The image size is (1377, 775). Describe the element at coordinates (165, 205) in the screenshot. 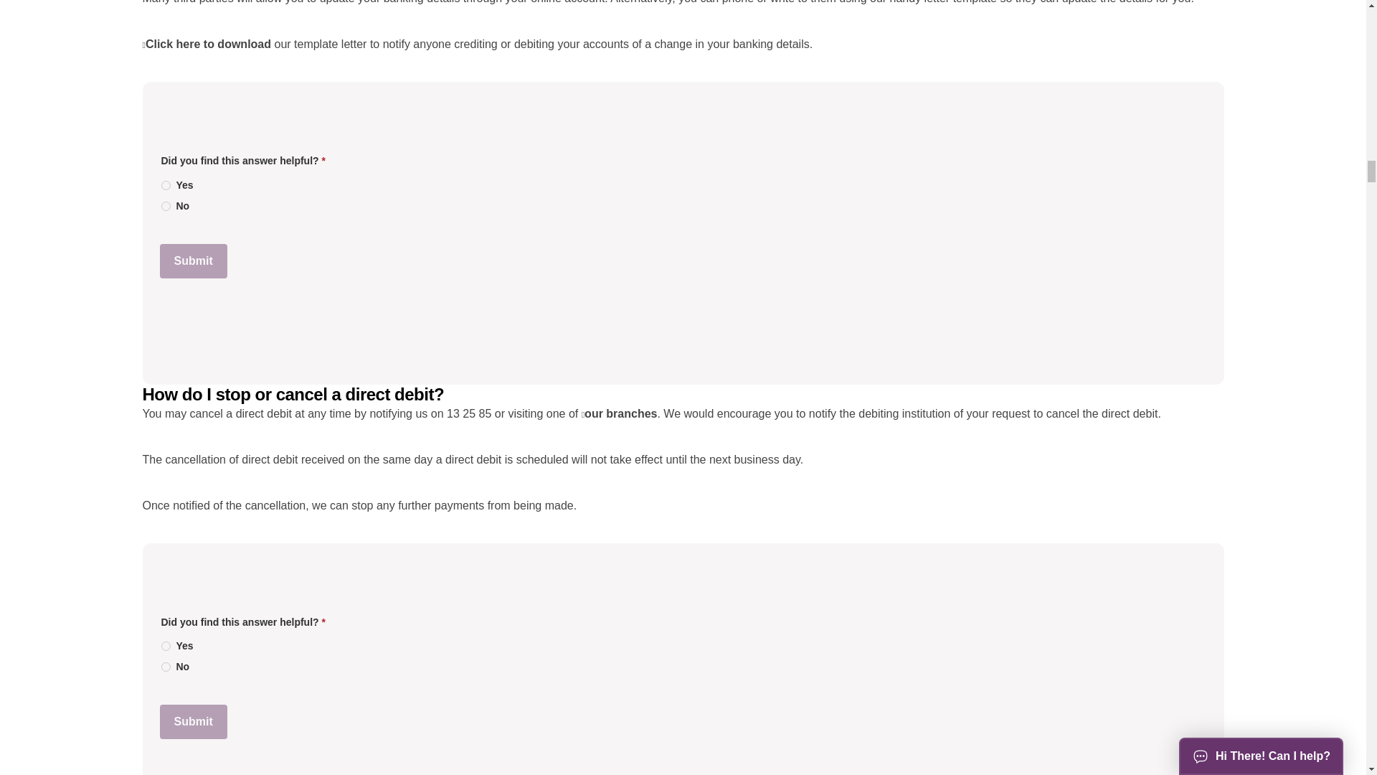

I see `No` at that location.